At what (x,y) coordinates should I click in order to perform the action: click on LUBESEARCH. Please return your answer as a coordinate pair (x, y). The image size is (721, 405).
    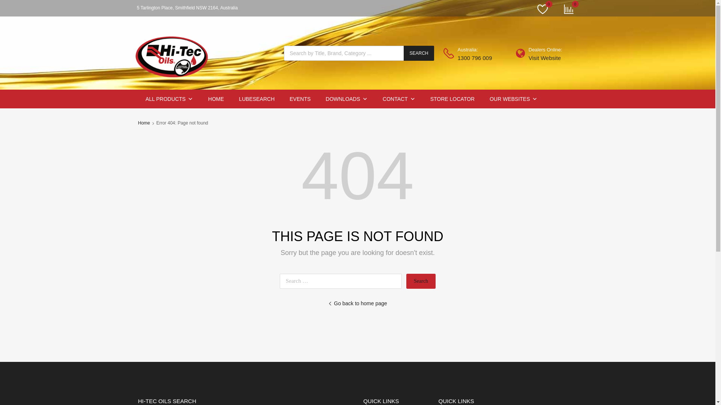
    Looking at the image, I should click on (257, 99).